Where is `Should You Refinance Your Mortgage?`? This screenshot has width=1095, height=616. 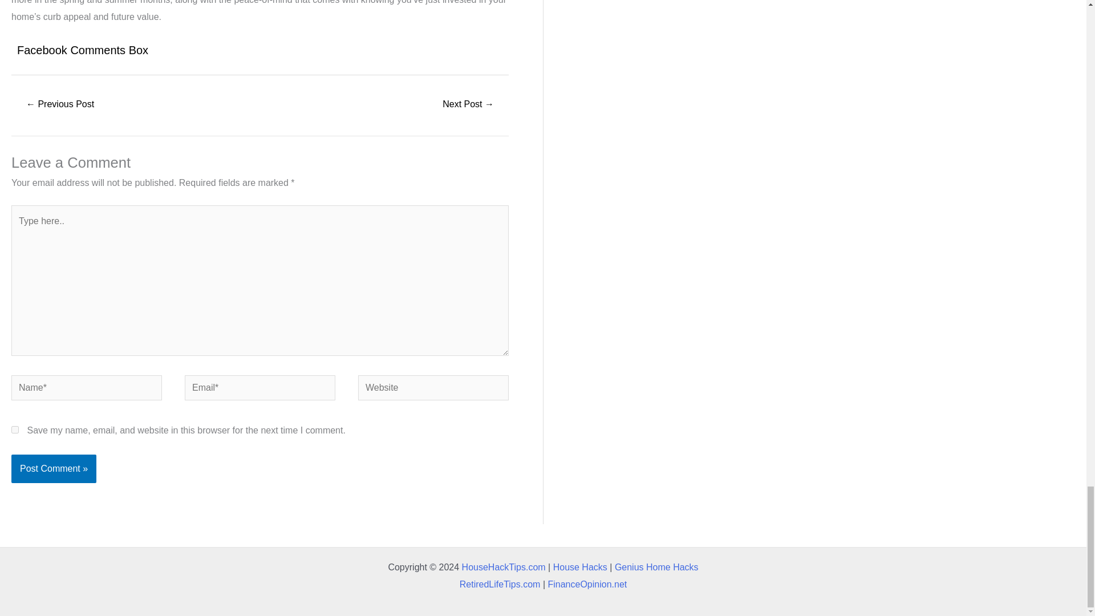
Should You Refinance Your Mortgage? is located at coordinates (59, 105).